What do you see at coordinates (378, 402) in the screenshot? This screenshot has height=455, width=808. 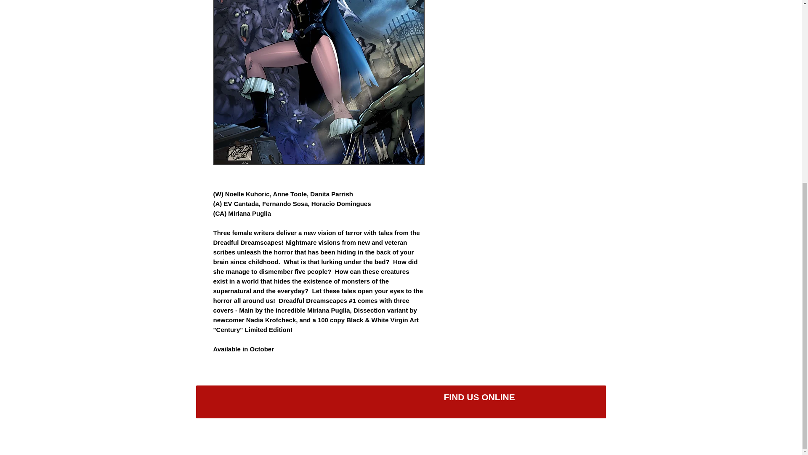 I see `Facebook Like` at bounding box center [378, 402].